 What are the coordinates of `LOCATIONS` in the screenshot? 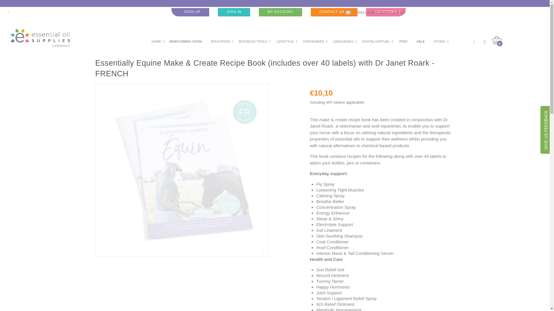 It's located at (386, 12).